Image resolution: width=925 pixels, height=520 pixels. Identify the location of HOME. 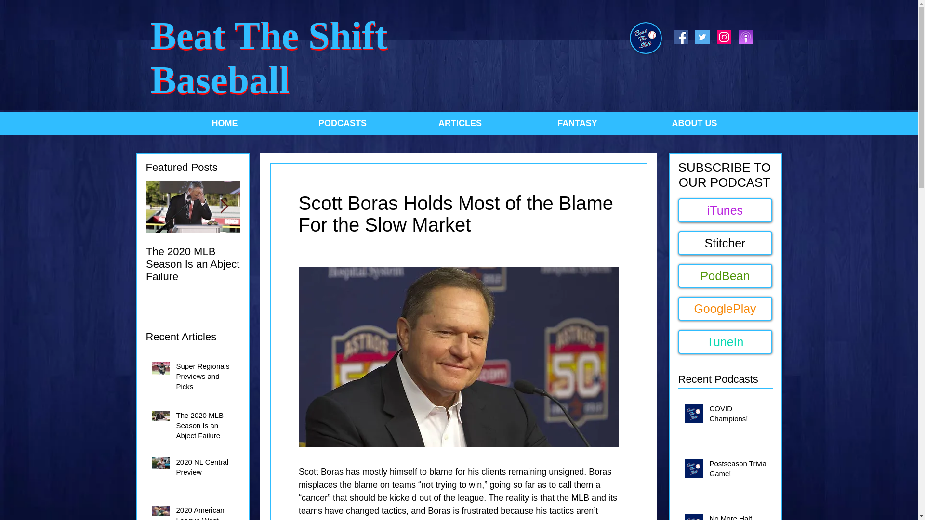
(224, 123).